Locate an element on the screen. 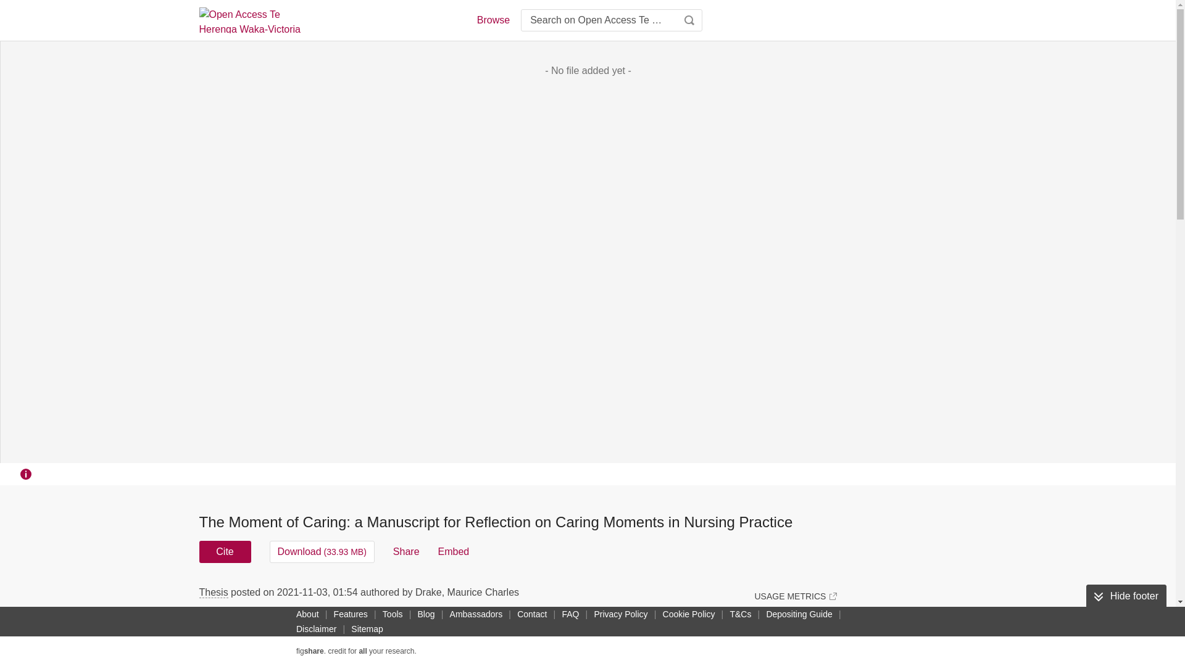 This screenshot has height=666, width=1185. About is located at coordinates (307, 614).